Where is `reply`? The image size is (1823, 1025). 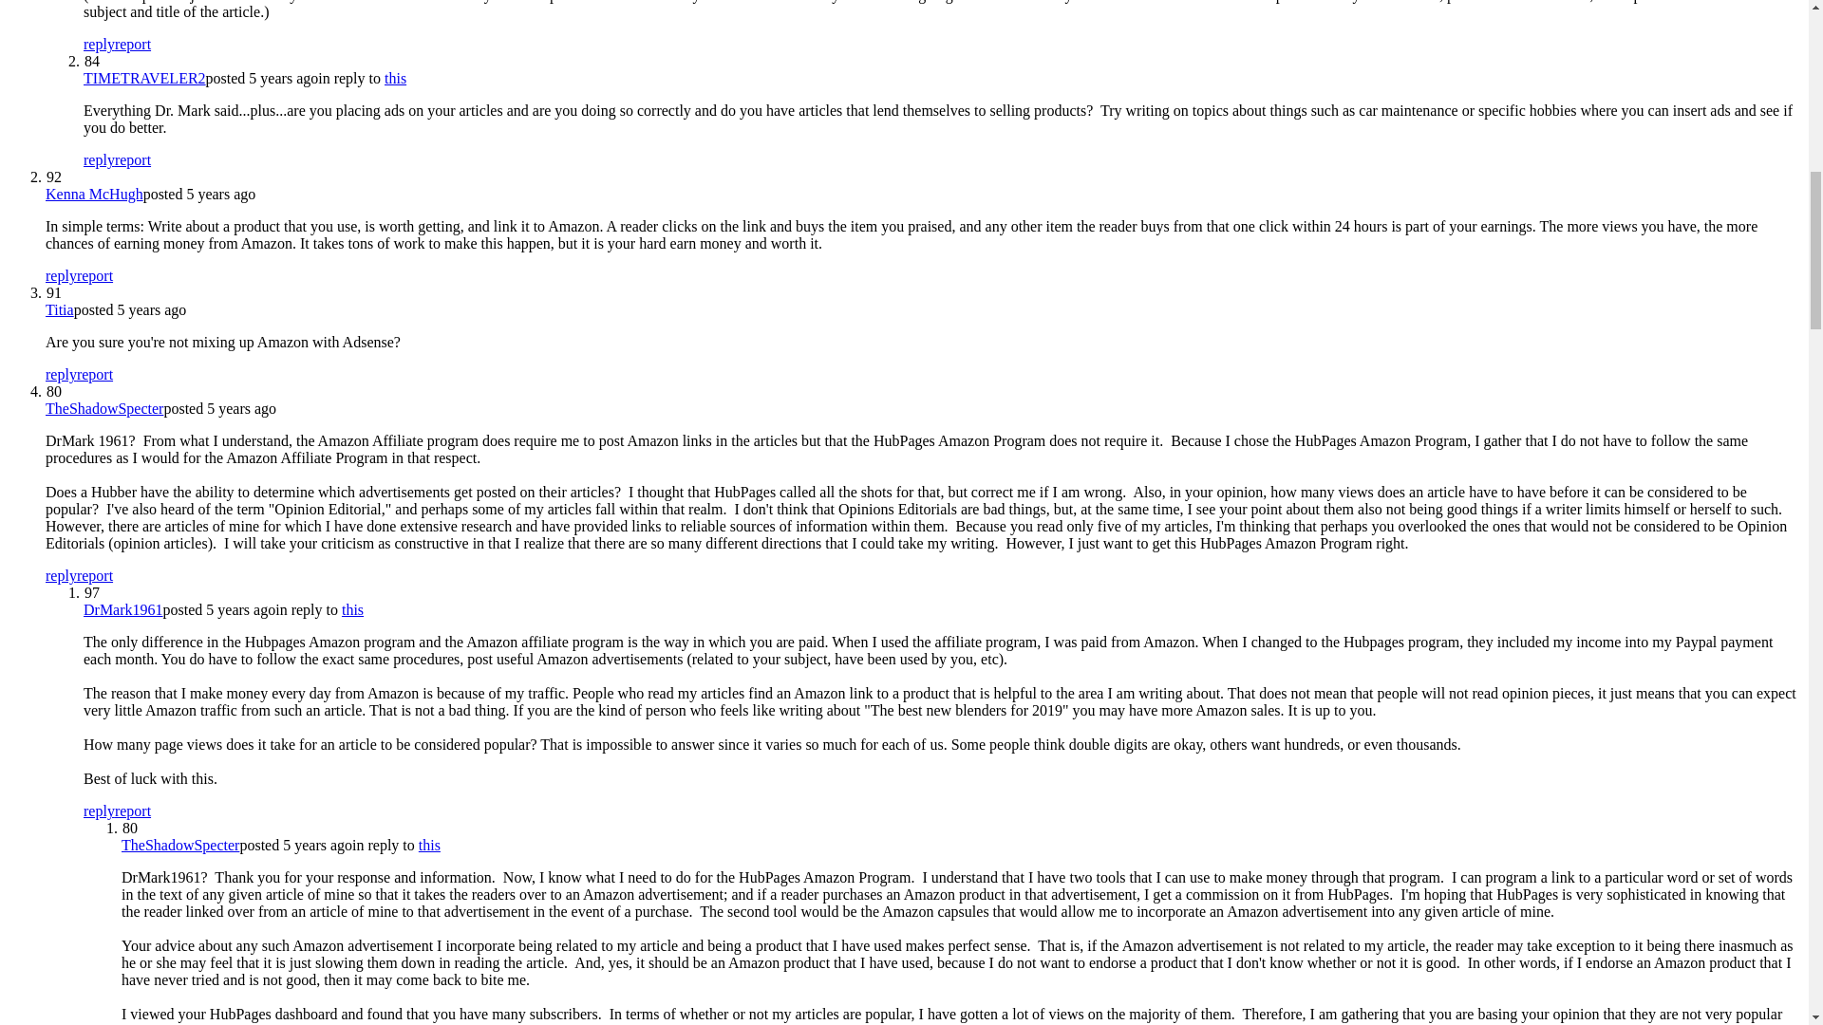
reply is located at coordinates (99, 159).